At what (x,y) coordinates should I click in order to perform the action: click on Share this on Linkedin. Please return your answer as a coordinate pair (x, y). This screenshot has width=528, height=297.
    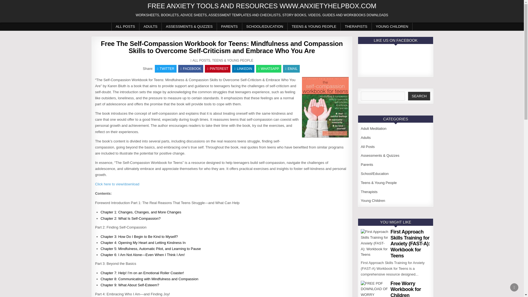
    Looking at the image, I should click on (243, 69).